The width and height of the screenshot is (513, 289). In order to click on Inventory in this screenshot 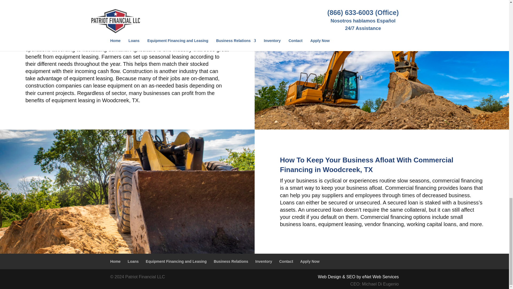, I will do `click(264, 261)`.